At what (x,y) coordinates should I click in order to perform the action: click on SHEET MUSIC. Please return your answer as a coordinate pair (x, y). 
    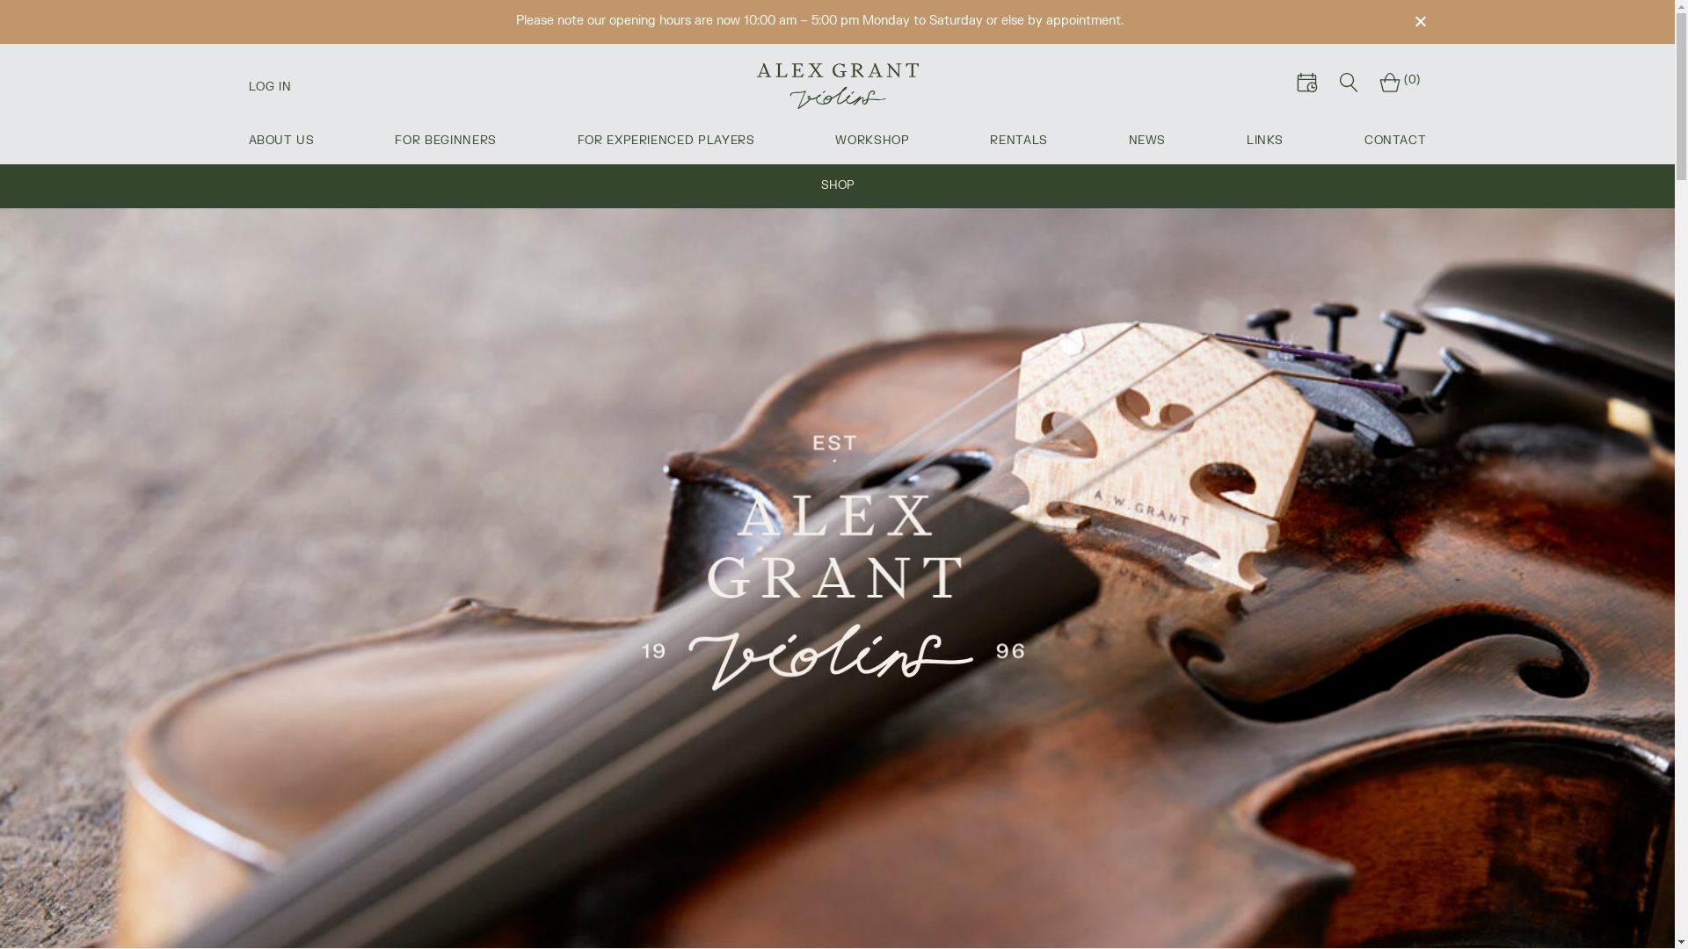
    Looking at the image, I should click on (1384, 186).